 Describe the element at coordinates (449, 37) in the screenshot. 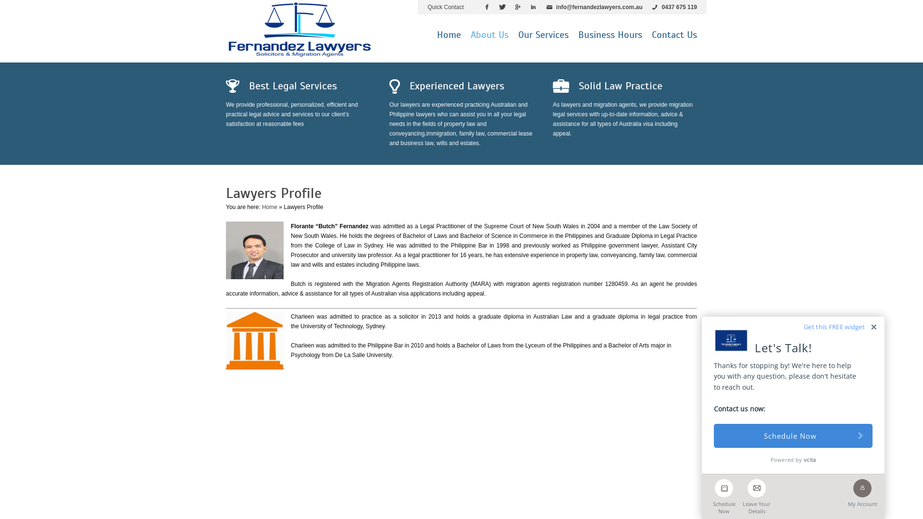

I see `Home` at that location.